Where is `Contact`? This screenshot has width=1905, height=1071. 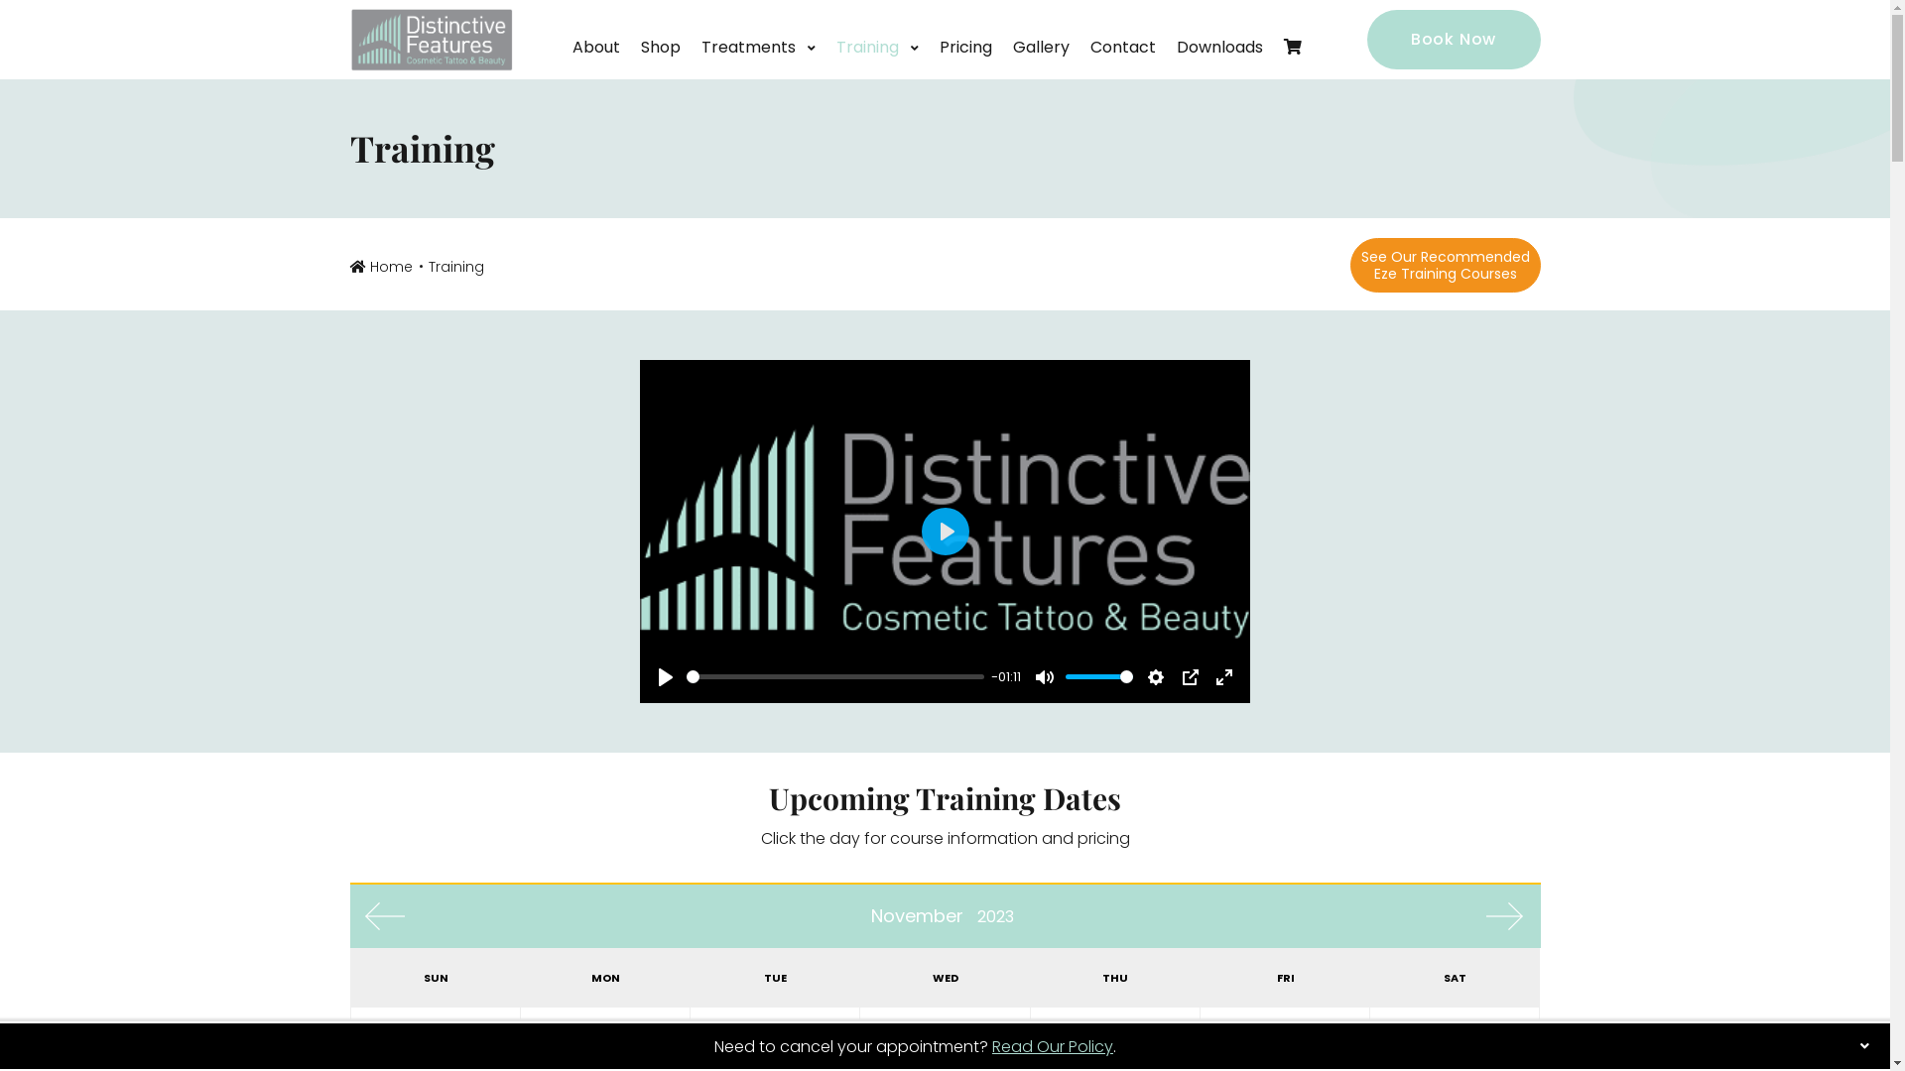 Contact is located at coordinates (1122, 67).